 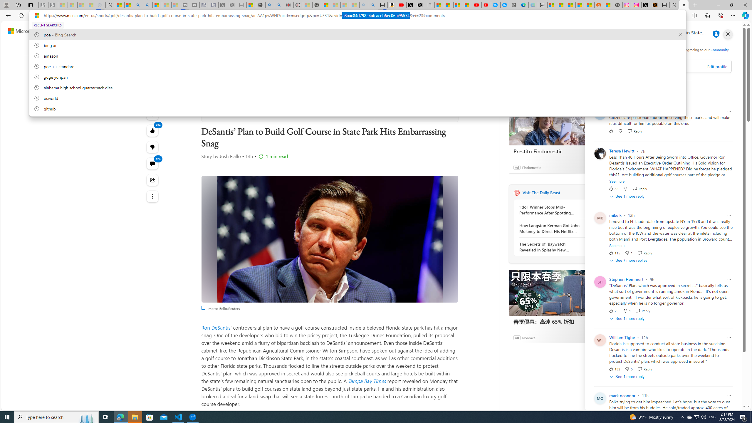 I want to click on amazon - Search - Sleeping, so click(x=364, y=5).